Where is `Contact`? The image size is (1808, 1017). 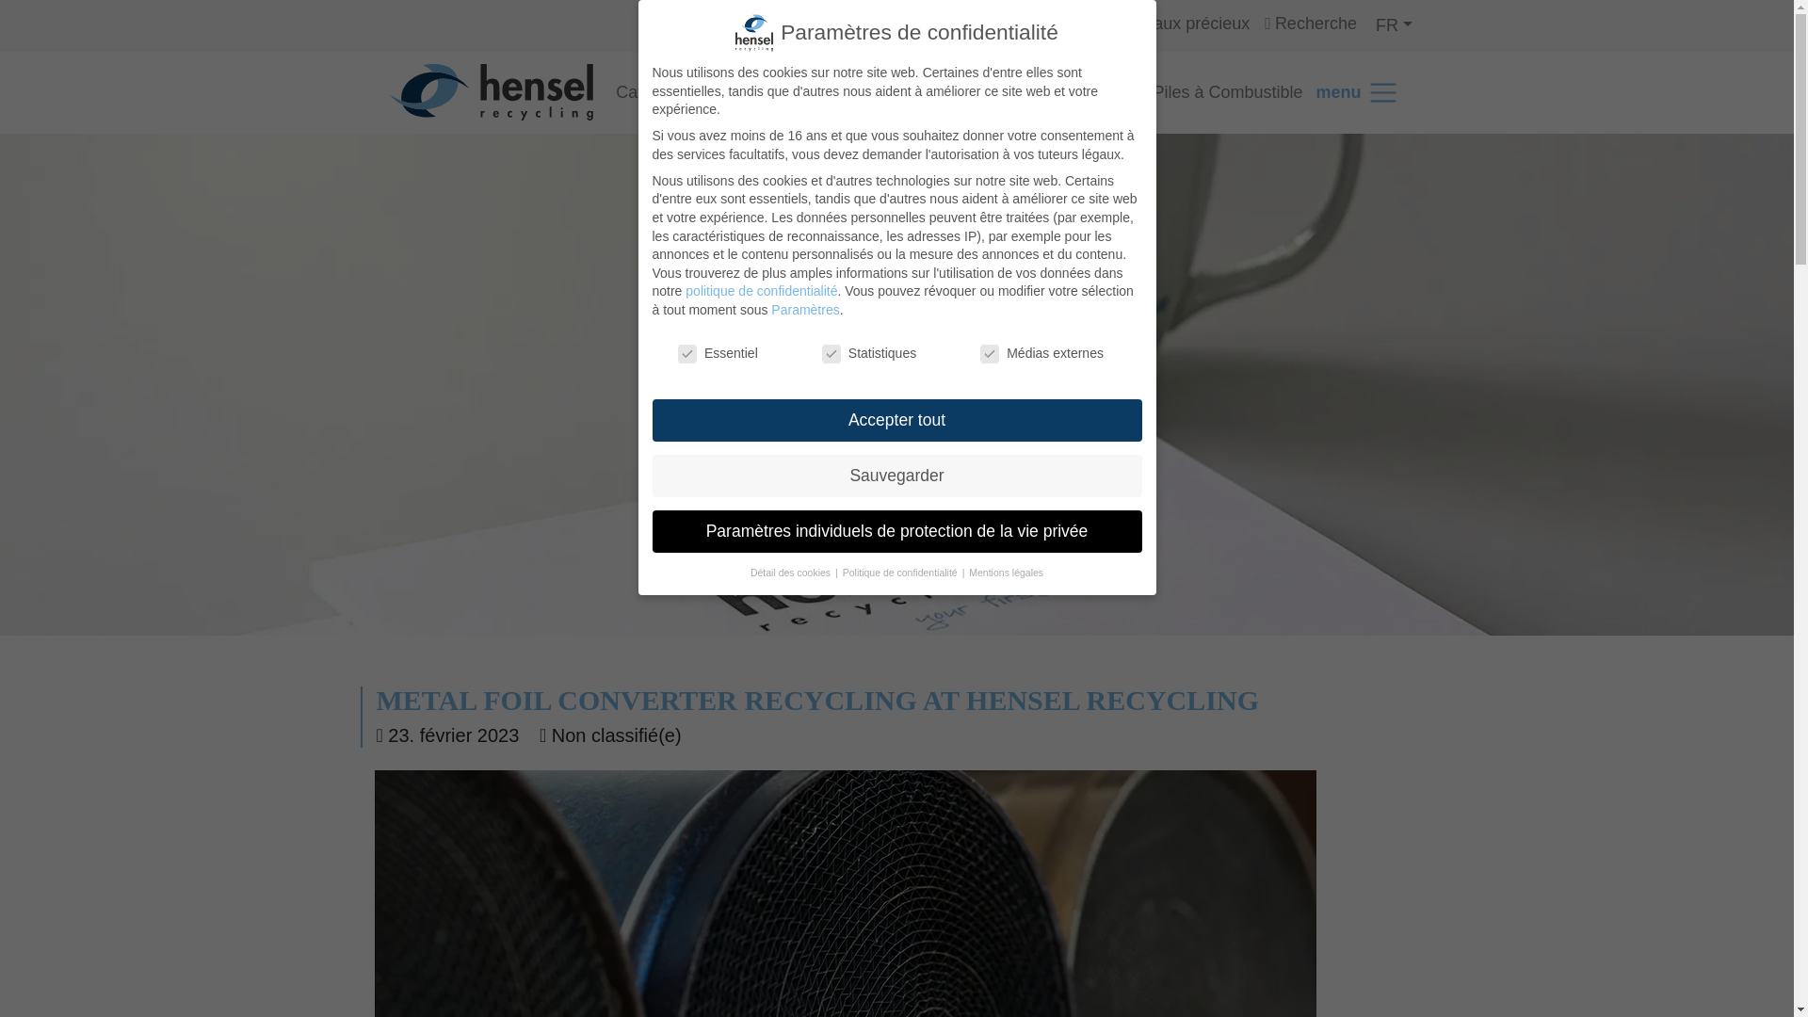
Contact is located at coordinates (939, 24).